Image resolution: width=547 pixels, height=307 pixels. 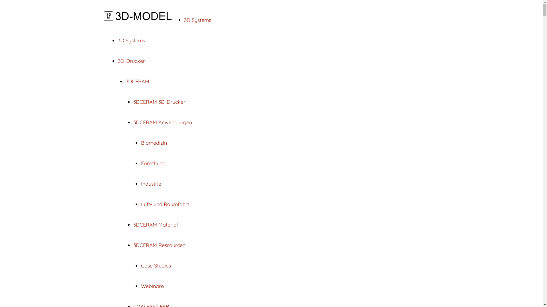 I want to click on 3DCERAM Ressourcen, so click(x=160, y=245).